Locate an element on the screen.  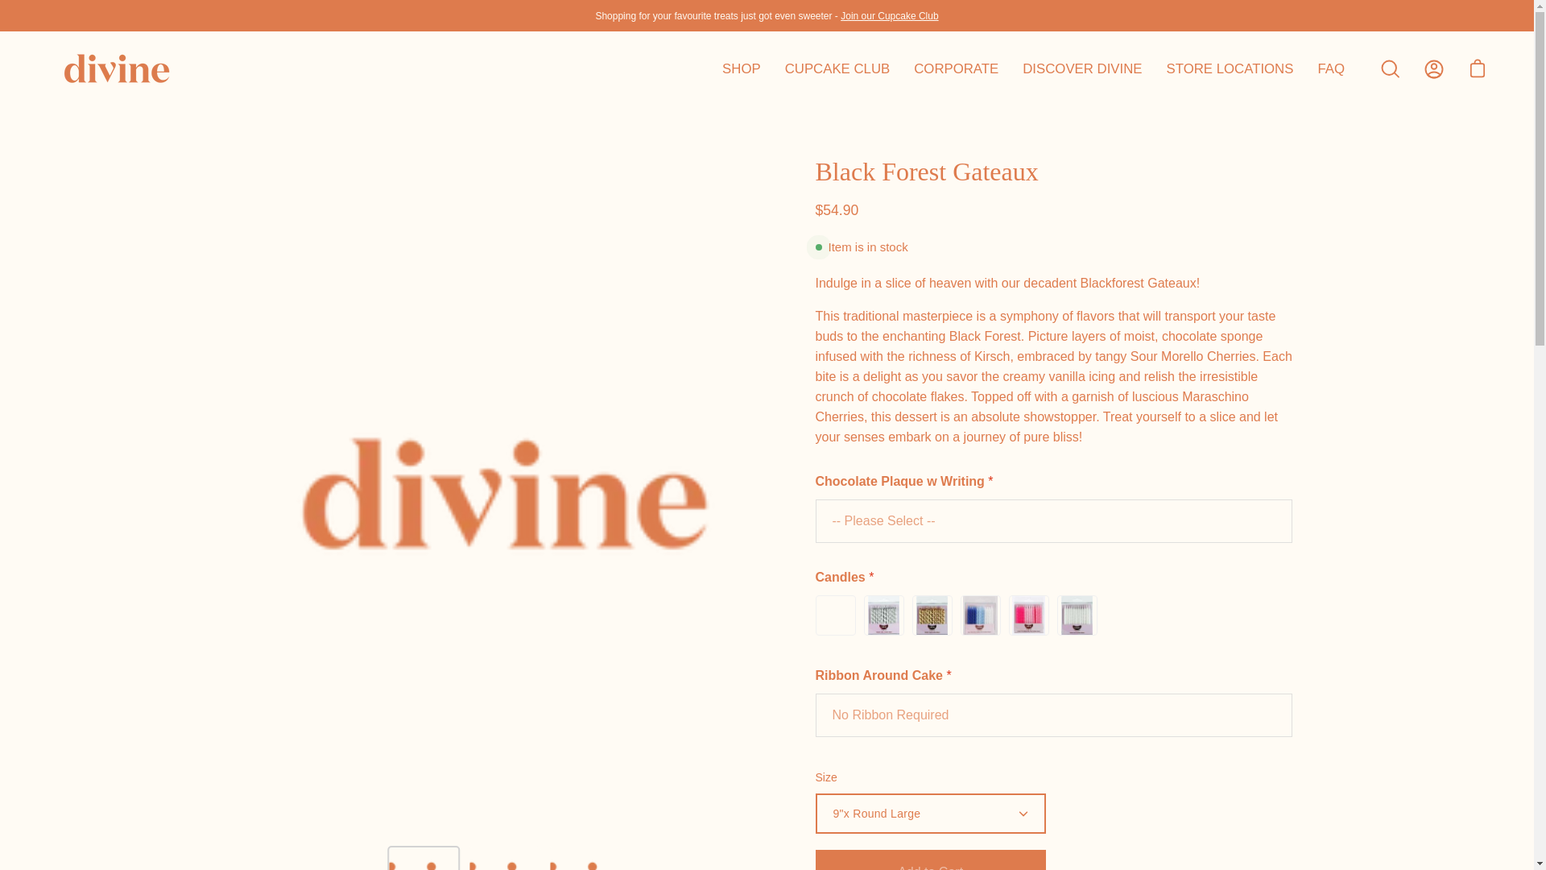
Cupcake Club is located at coordinates (889, 16).